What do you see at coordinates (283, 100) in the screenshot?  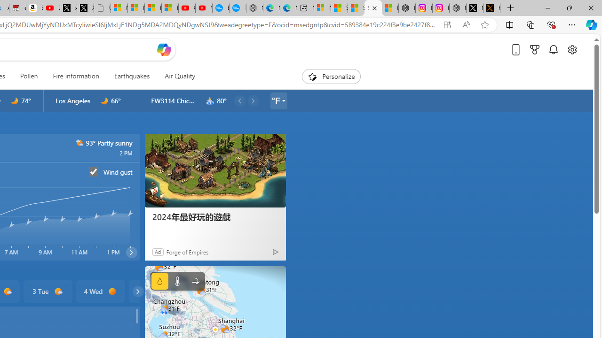 I see `locationBar/triangle` at bounding box center [283, 100].